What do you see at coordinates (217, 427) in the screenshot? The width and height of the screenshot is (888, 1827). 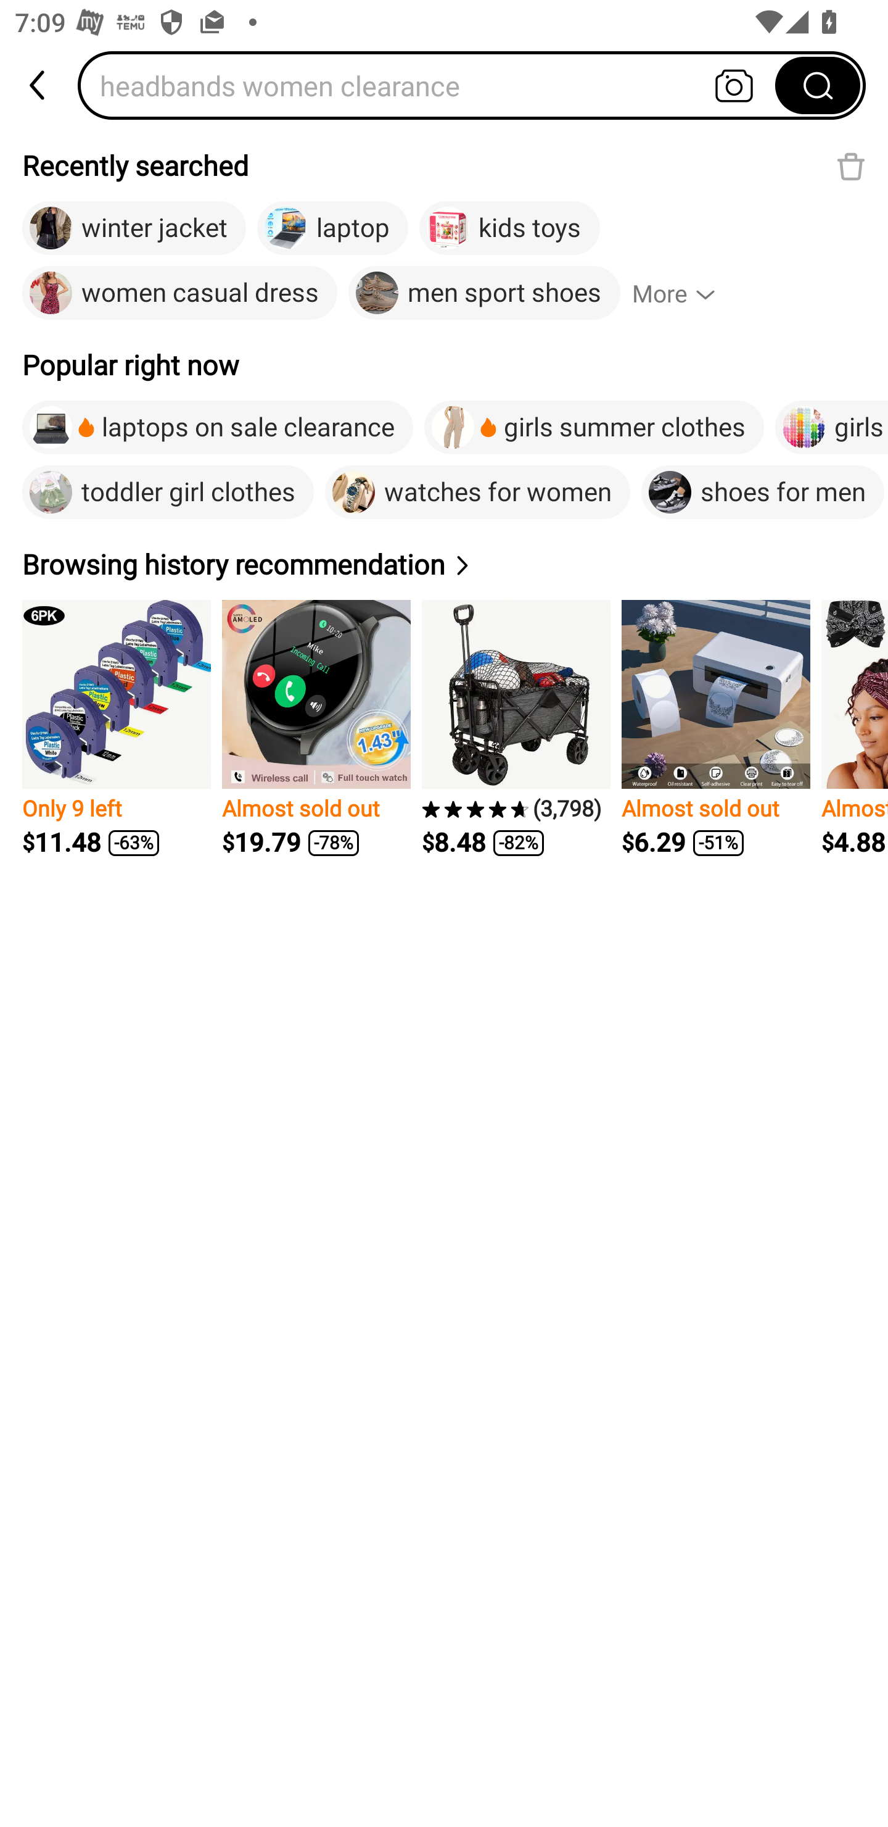 I see `laptops on sale clearance` at bounding box center [217, 427].